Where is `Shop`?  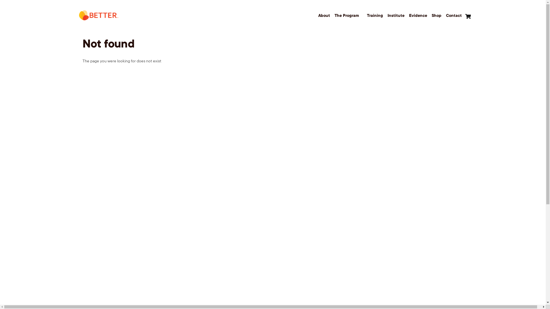
Shop is located at coordinates (437, 16).